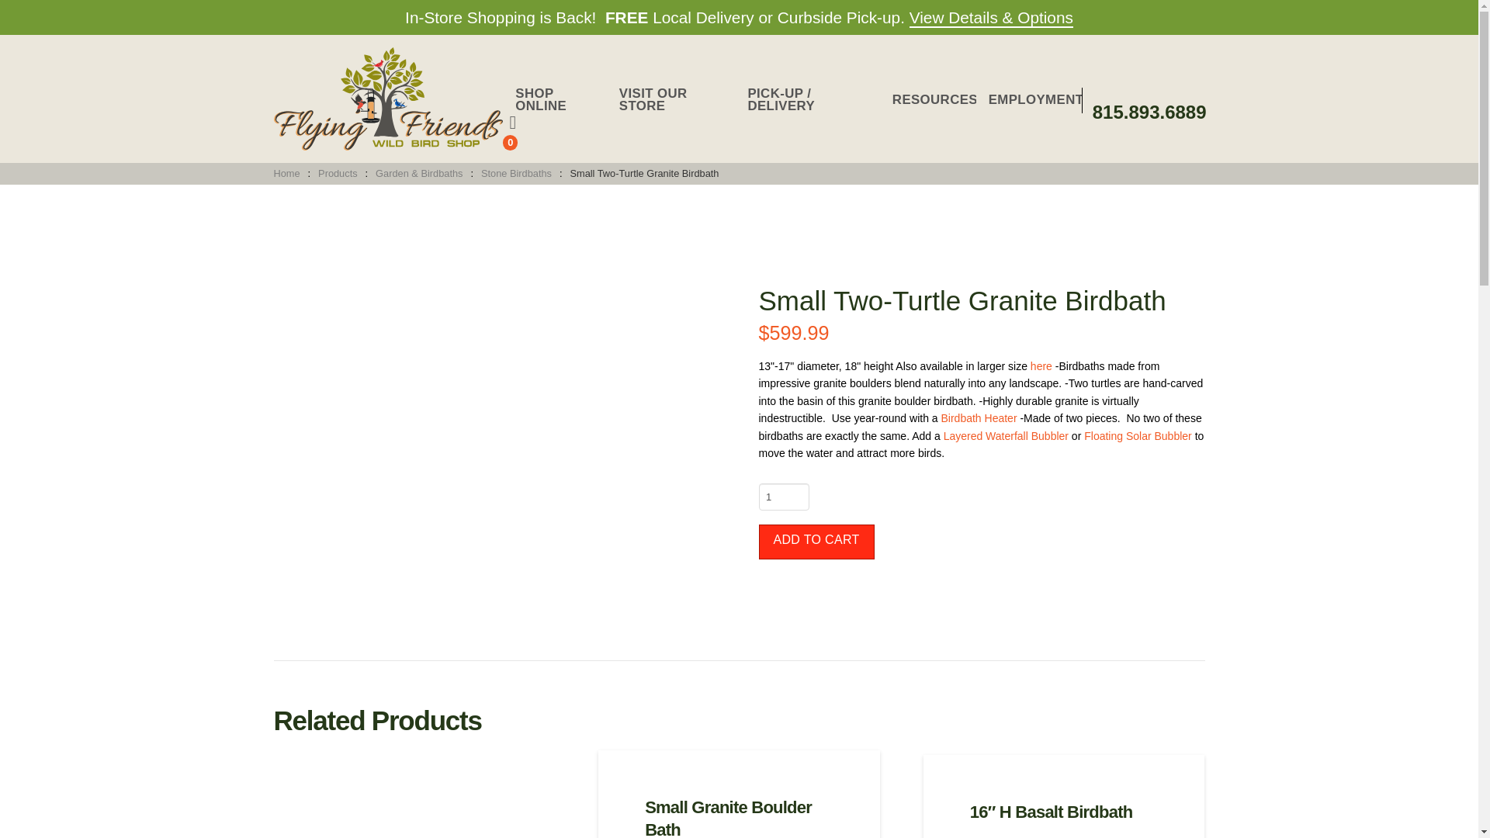  What do you see at coordinates (784, 497) in the screenshot?
I see `1` at bounding box center [784, 497].